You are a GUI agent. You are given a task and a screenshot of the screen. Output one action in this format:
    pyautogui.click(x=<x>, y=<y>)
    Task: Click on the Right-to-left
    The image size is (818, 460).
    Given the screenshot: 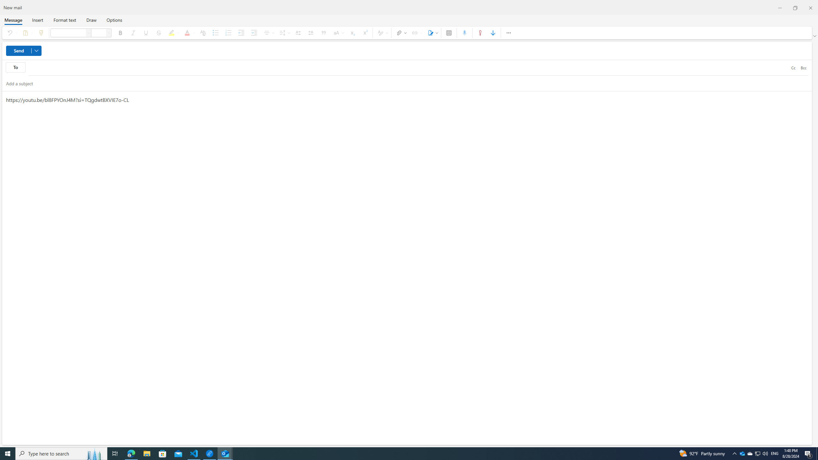 What is the action you would take?
    pyautogui.click(x=311, y=33)
    